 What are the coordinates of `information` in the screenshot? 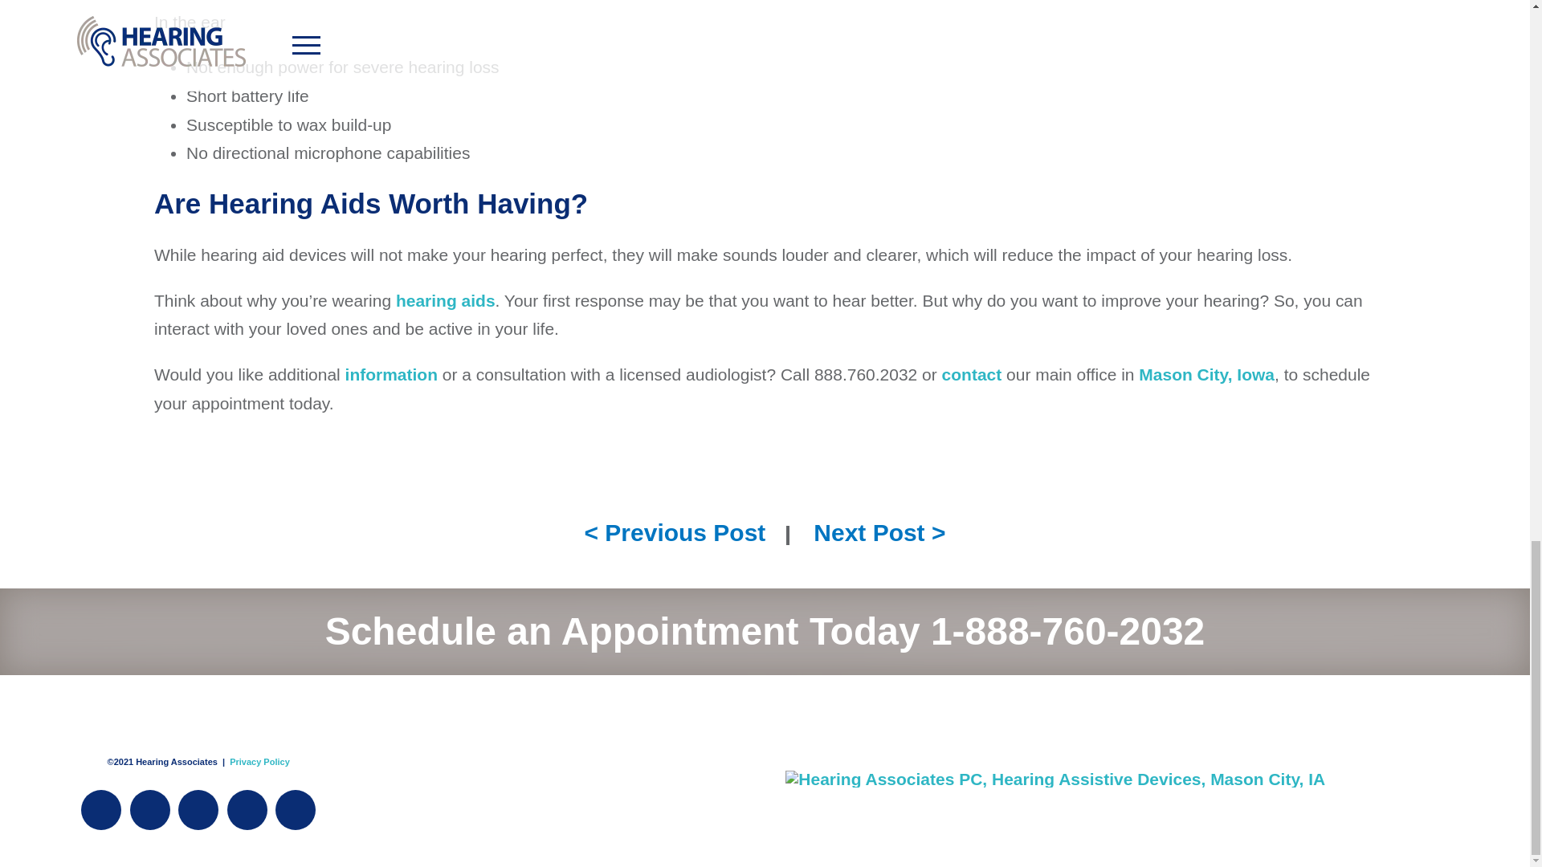 It's located at (392, 374).